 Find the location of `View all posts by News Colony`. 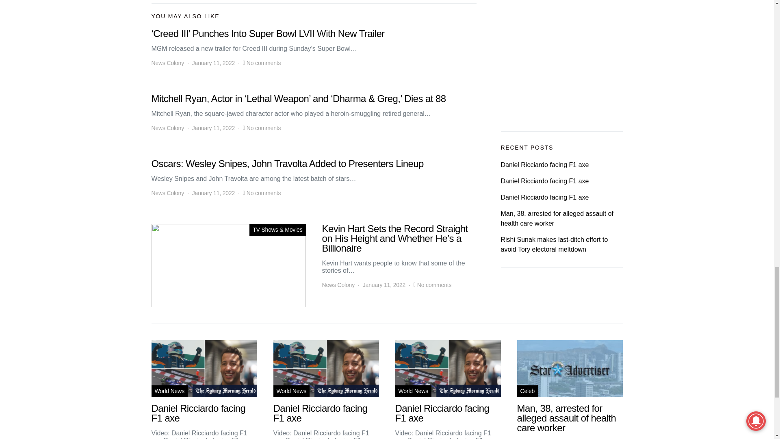

View all posts by News Colony is located at coordinates (338, 285).